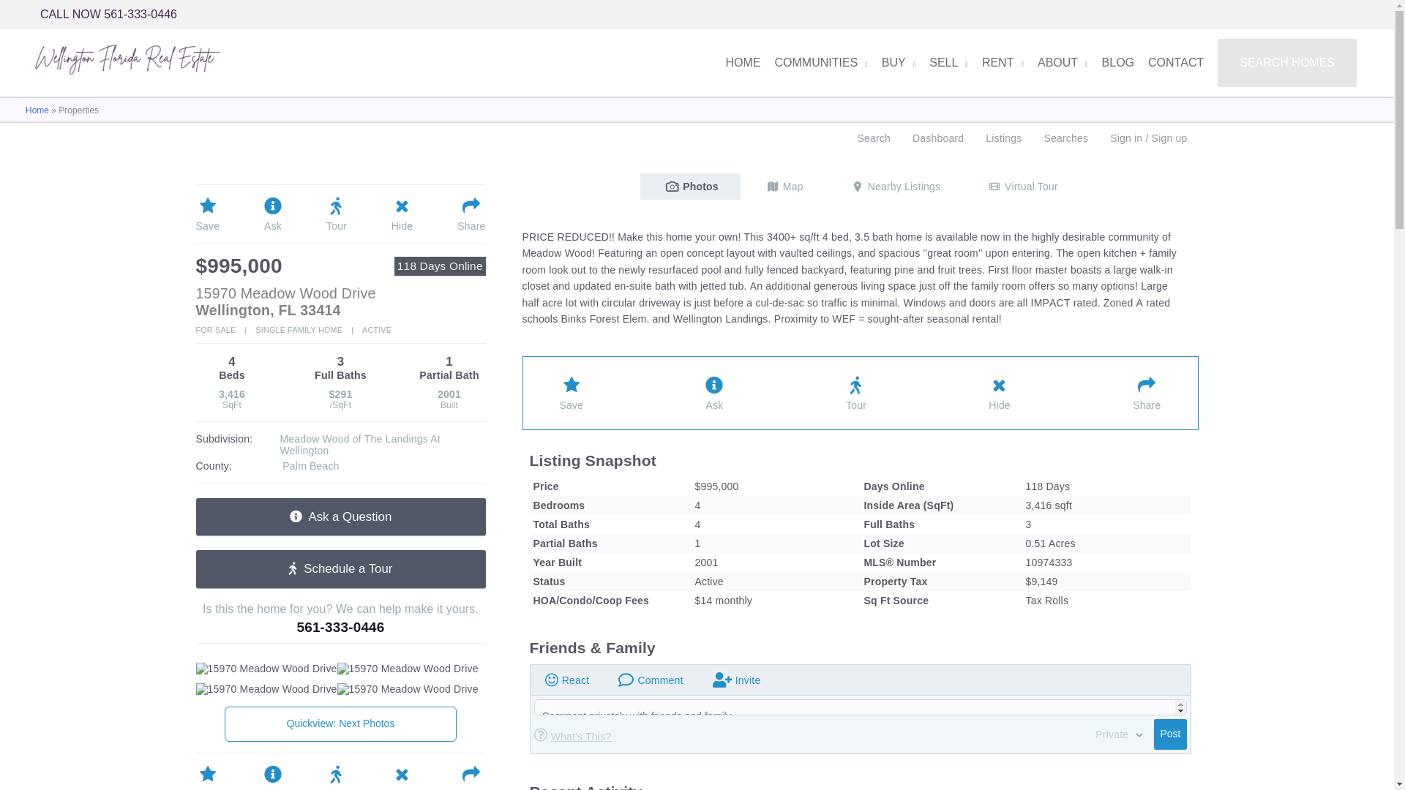  What do you see at coordinates (108, 15) in the screenshot?
I see `CALL NOW 561-333-0446` at bounding box center [108, 15].